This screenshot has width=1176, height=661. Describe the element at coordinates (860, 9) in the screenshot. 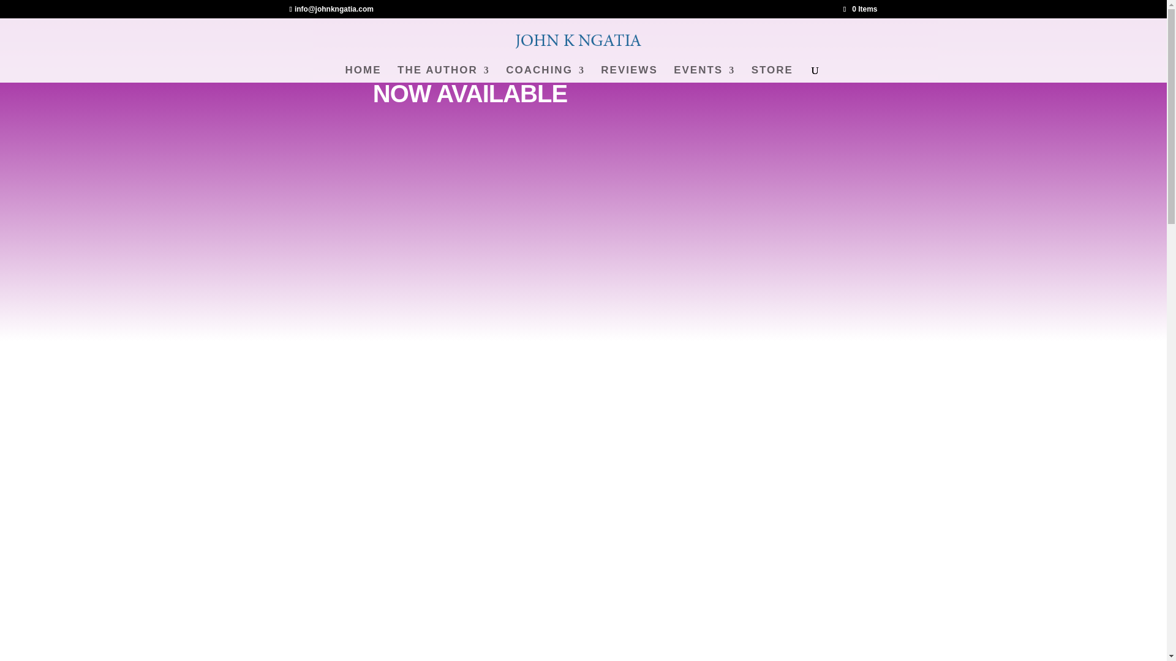

I see `0 Items` at that location.